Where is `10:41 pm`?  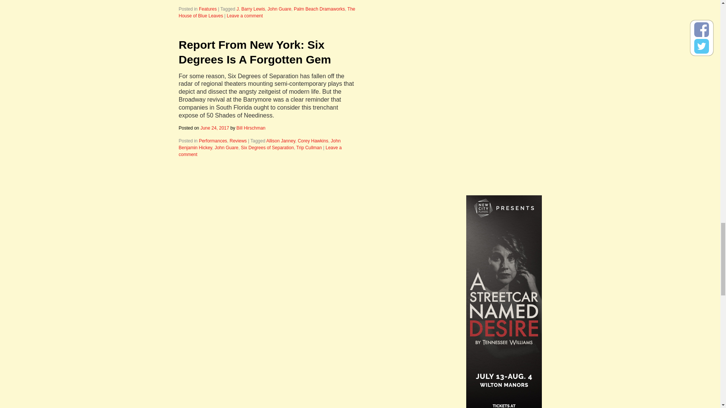
10:41 pm is located at coordinates (215, 128).